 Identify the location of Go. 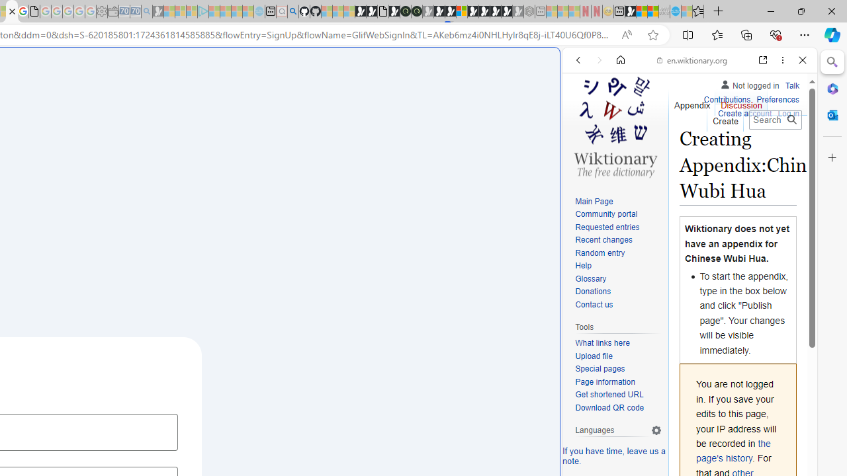
(791, 120).